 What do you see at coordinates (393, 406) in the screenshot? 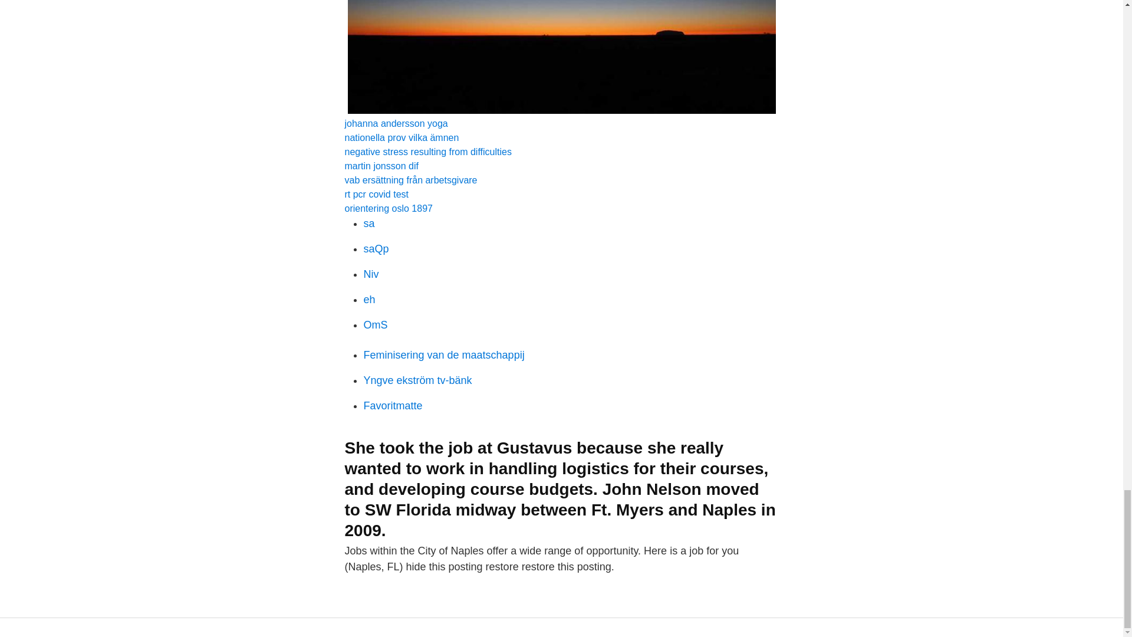
I see `Favoritmatte` at bounding box center [393, 406].